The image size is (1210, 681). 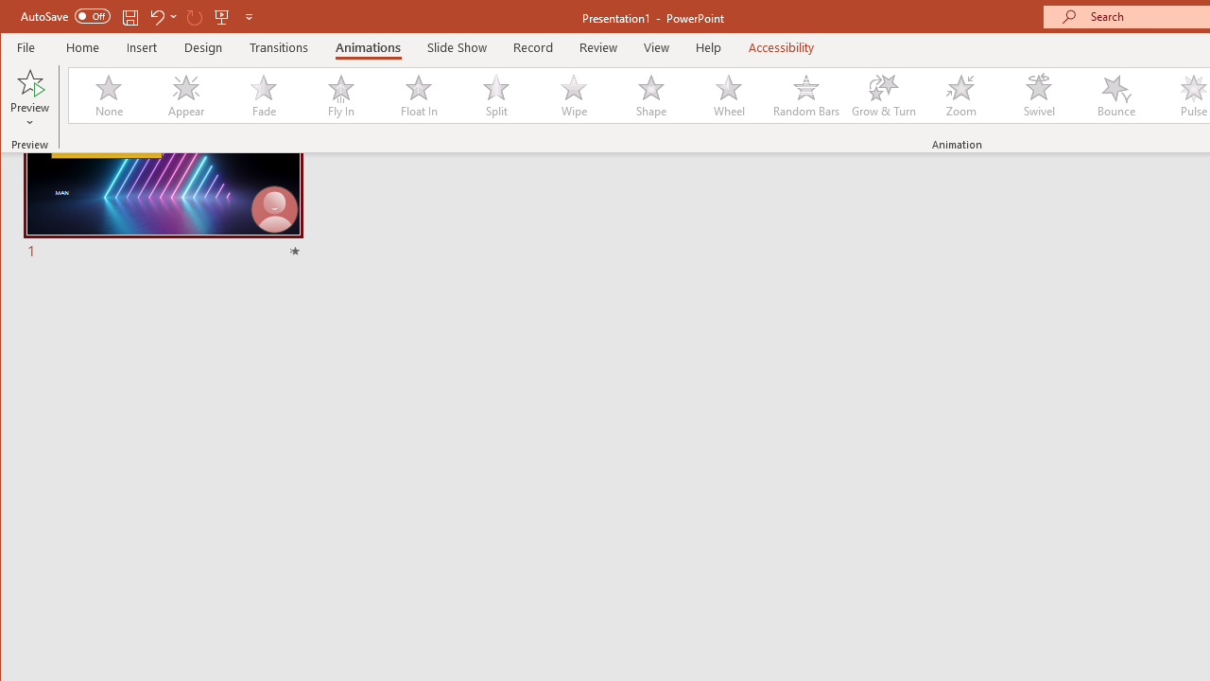 I want to click on Accessibility, so click(x=781, y=47).